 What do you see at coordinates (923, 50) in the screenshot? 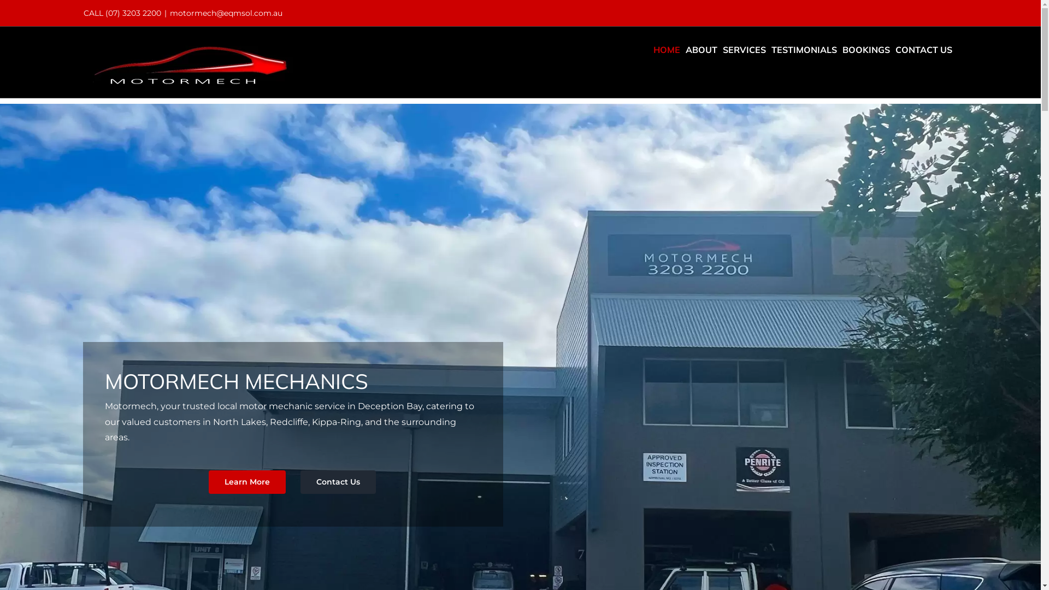
I see `CONTACT US` at bounding box center [923, 50].